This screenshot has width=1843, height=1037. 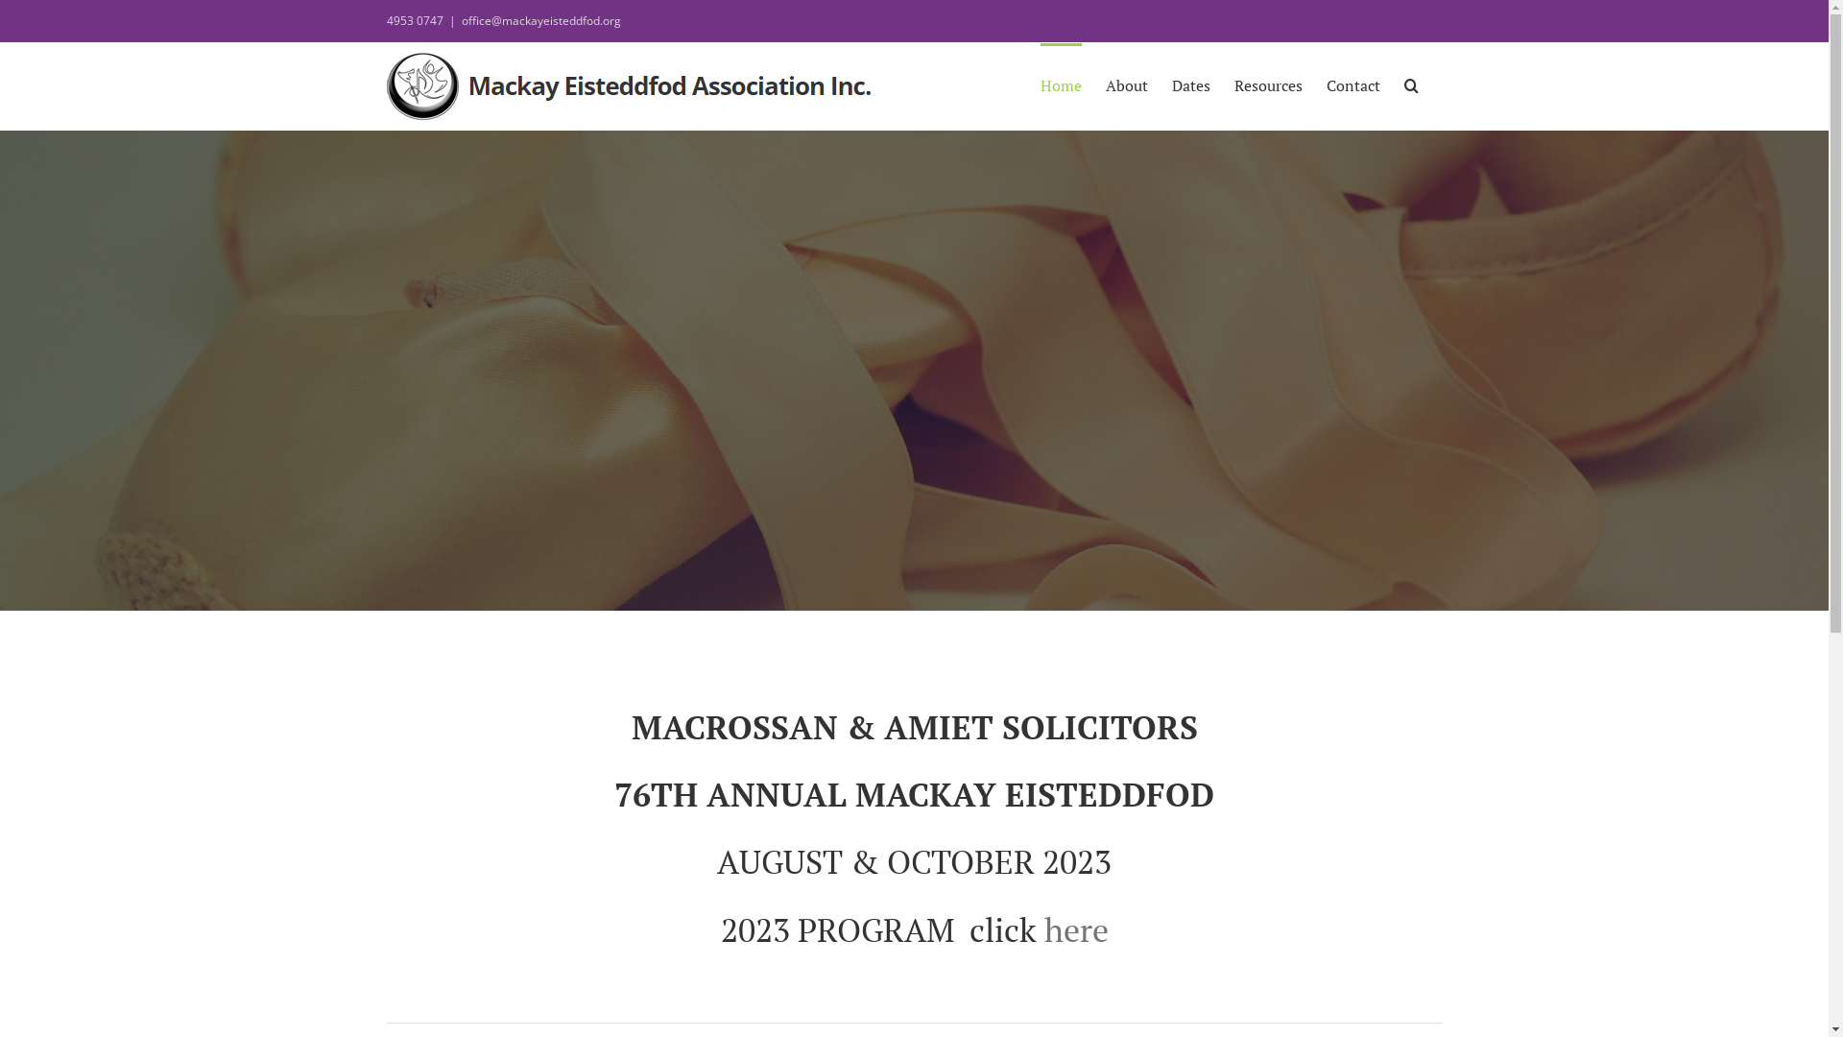 I want to click on office@mackayeisteddfod.org, so click(x=540, y=21).